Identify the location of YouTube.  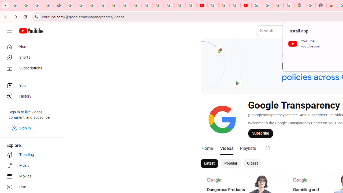
(213, 5).